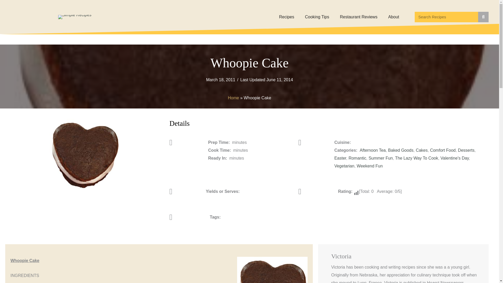 The height and width of the screenshot is (283, 503). What do you see at coordinates (233, 98) in the screenshot?
I see `Home` at bounding box center [233, 98].